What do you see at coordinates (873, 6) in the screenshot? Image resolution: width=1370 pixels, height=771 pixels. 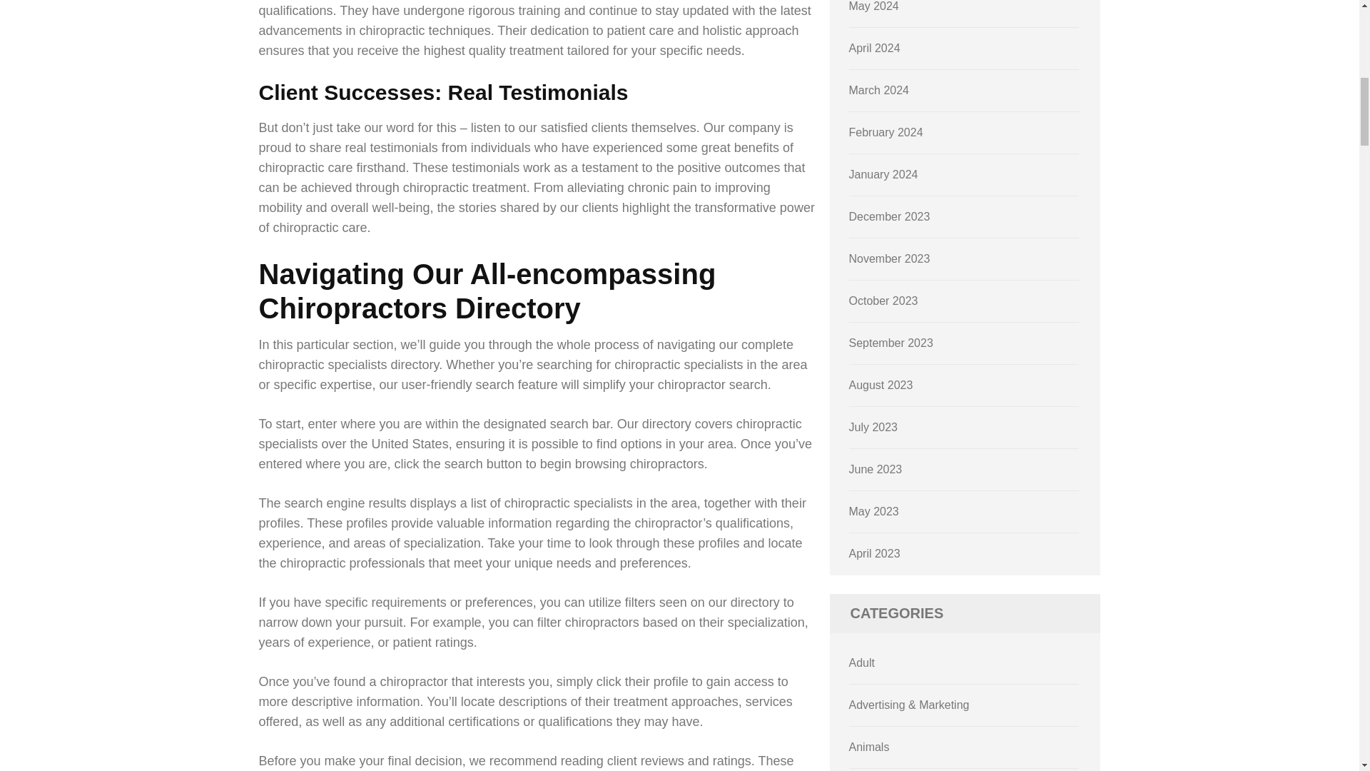 I see `May 2024` at bounding box center [873, 6].